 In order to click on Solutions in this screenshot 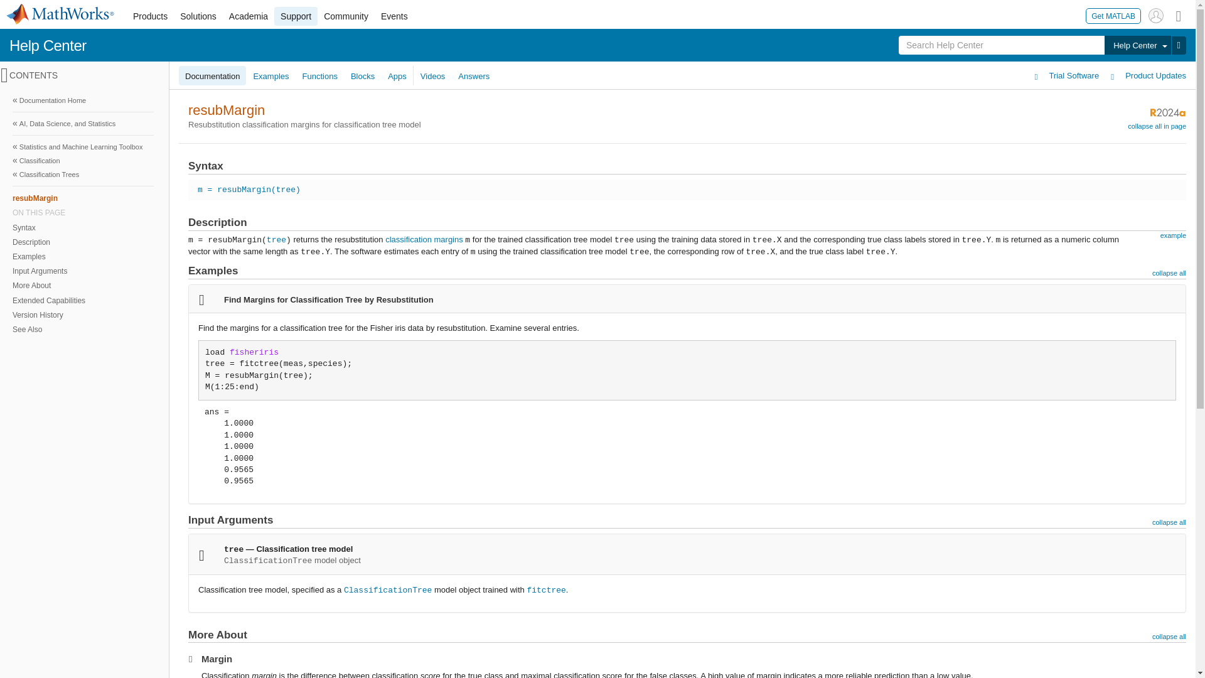, I will do `click(198, 16)`.